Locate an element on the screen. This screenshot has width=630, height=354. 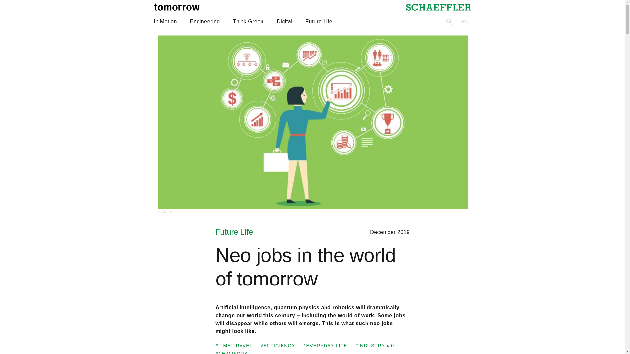
In Motion is located at coordinates (165, 22).